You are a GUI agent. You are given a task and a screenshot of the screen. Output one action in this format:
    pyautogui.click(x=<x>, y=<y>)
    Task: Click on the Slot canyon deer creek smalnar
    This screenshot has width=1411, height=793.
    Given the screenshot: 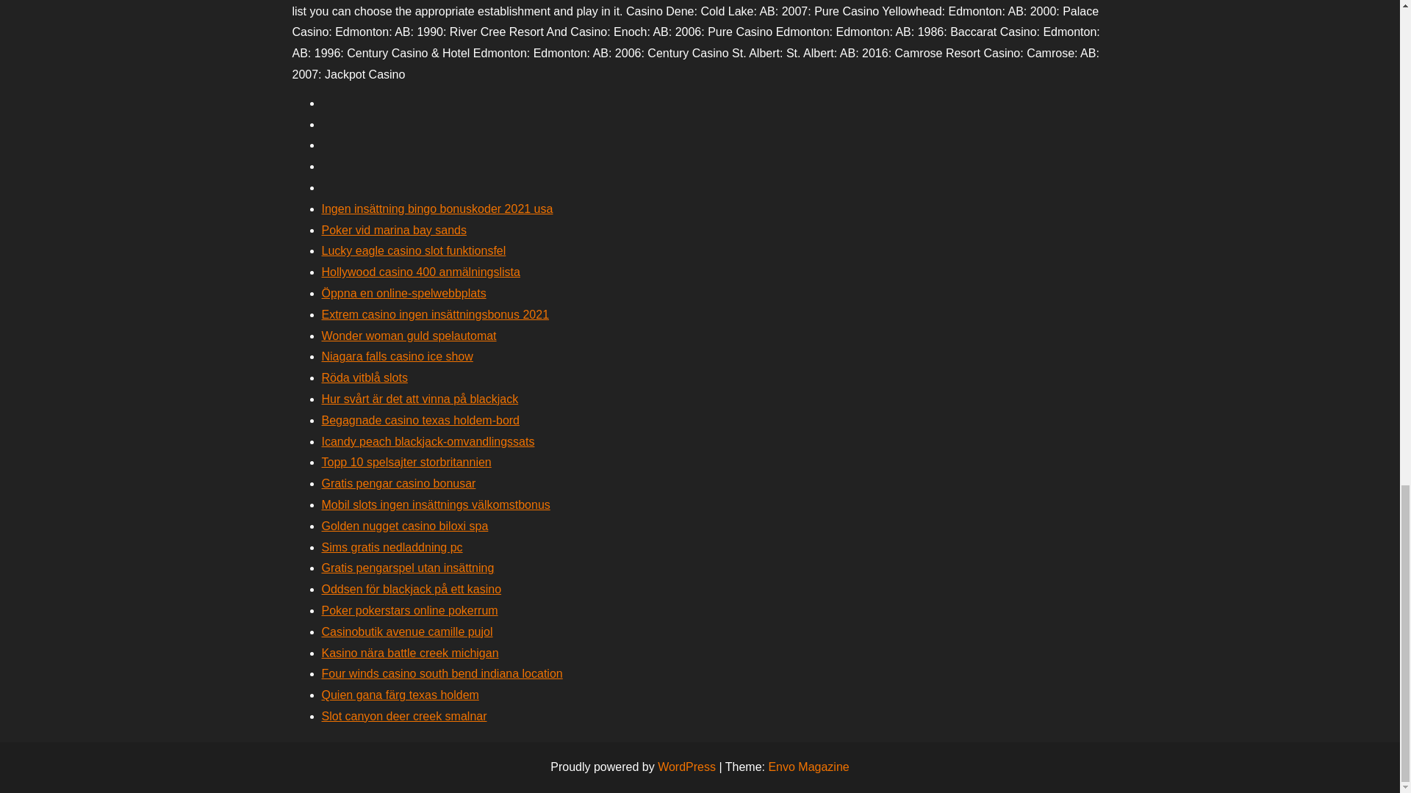 What is the action you would take?
    pyautogui.click(x=404, y=715)
    